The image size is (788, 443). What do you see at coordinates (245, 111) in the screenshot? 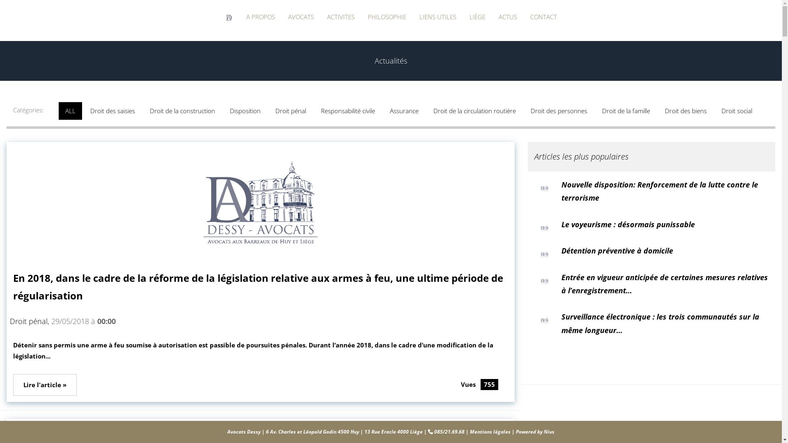
I see `Disposition` at bounding box center [245, 111].